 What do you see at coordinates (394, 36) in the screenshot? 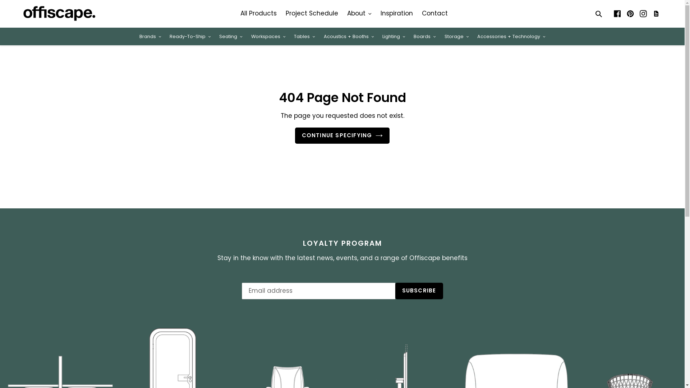
I see `Lighting` at bounding box center [394, 36].